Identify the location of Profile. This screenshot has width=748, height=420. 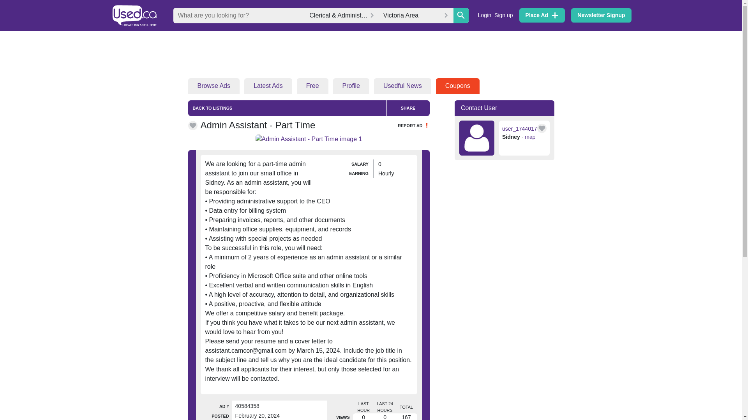
(351, 86).